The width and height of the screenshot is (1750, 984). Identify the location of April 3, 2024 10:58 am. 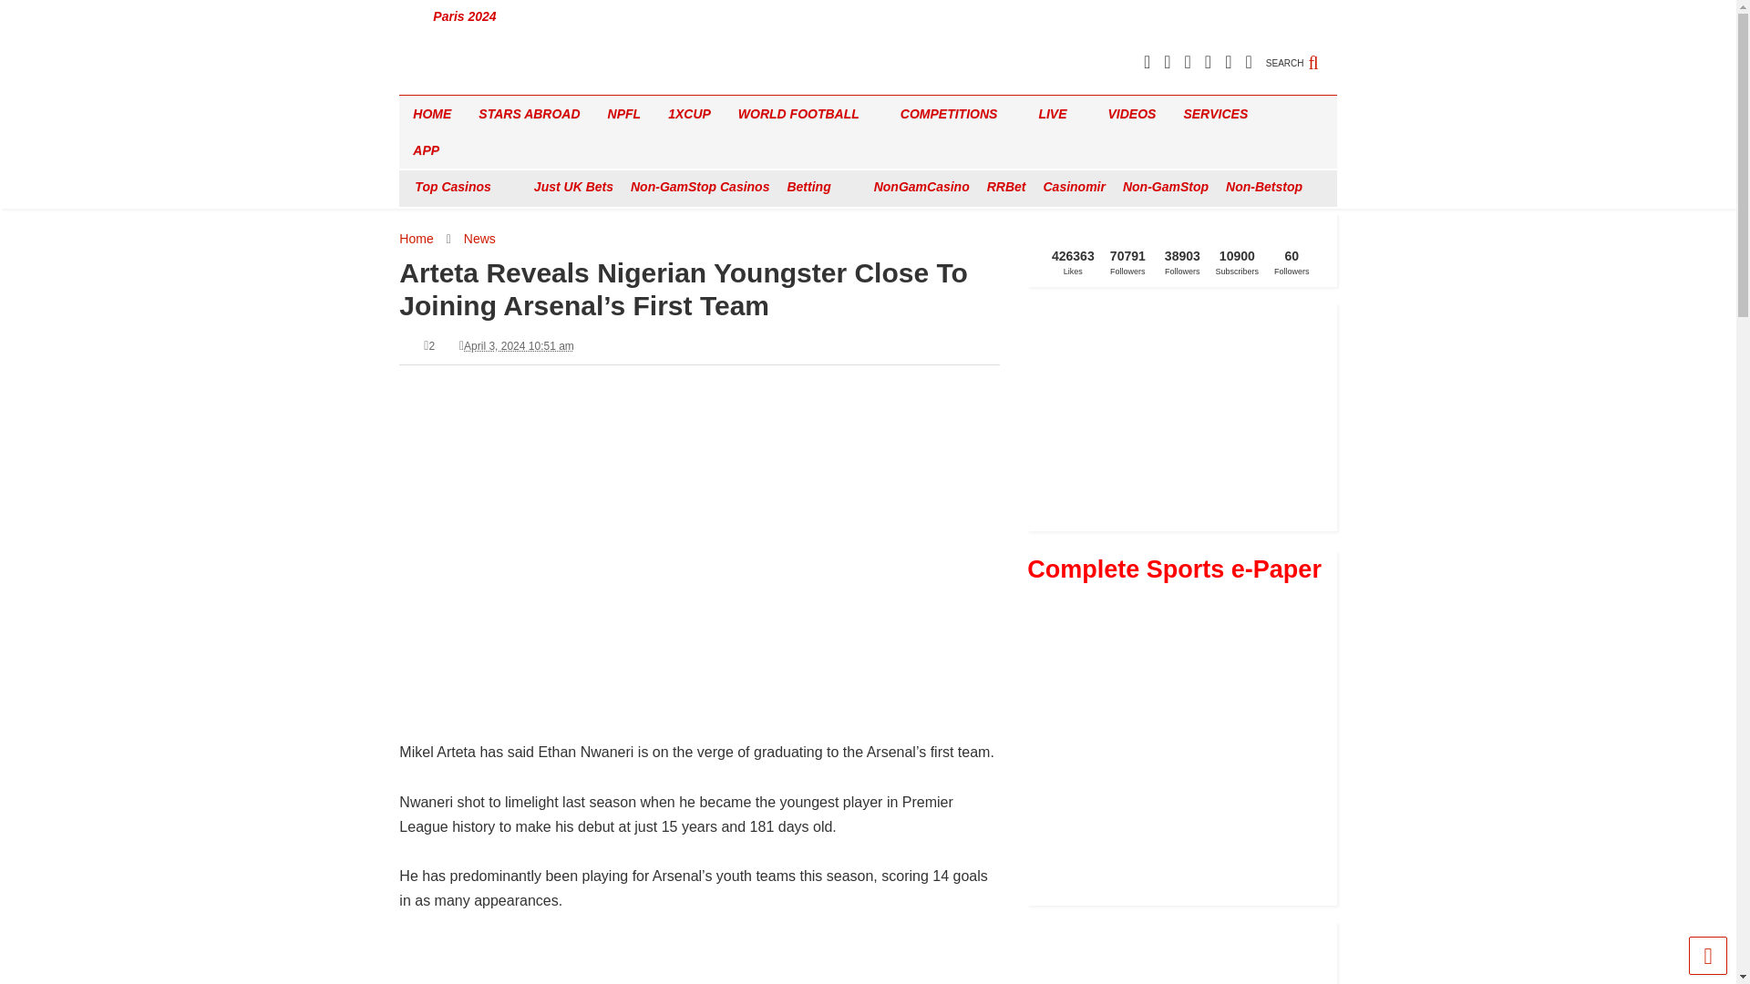
(518, 345).